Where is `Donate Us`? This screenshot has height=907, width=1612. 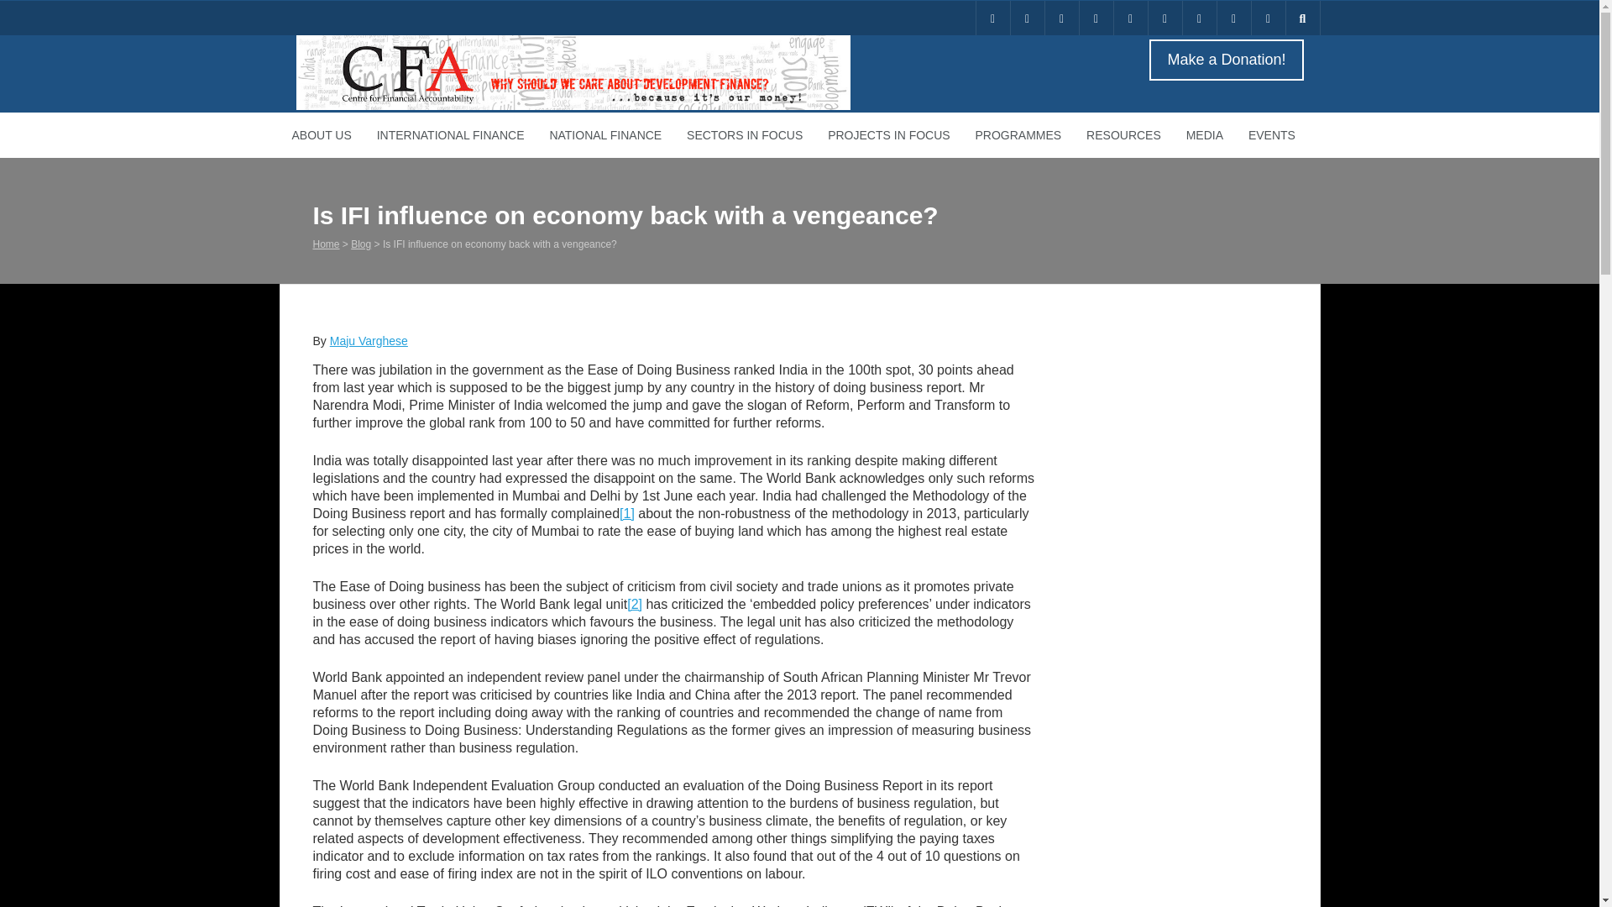
Donate Us is located at coordinates (992, 18).